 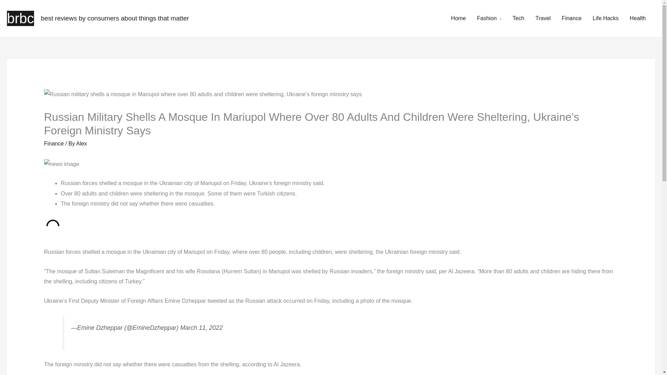 I want to click on Life Hacks, so click(x=606, y=18).